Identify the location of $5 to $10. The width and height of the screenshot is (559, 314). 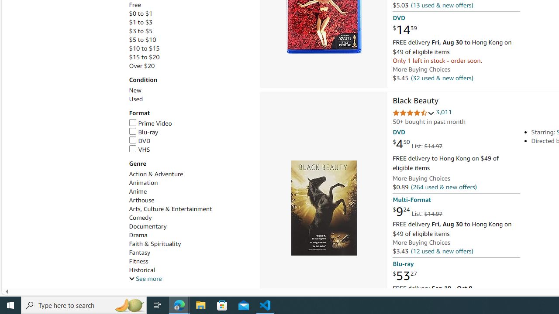
(142, 40).